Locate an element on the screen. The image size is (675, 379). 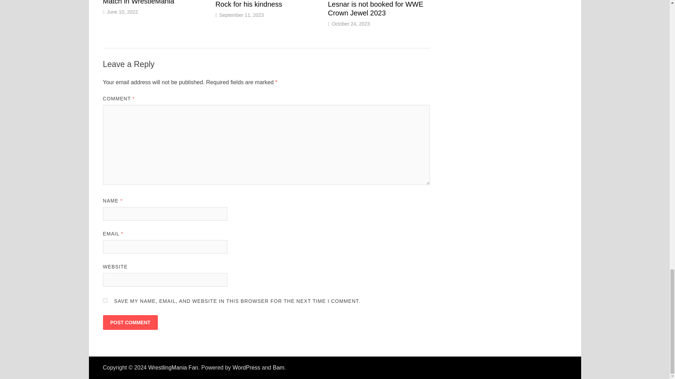
Sami Zayn talks about Knoxville Match in WrestleMania is located at coordinates (152, 2).